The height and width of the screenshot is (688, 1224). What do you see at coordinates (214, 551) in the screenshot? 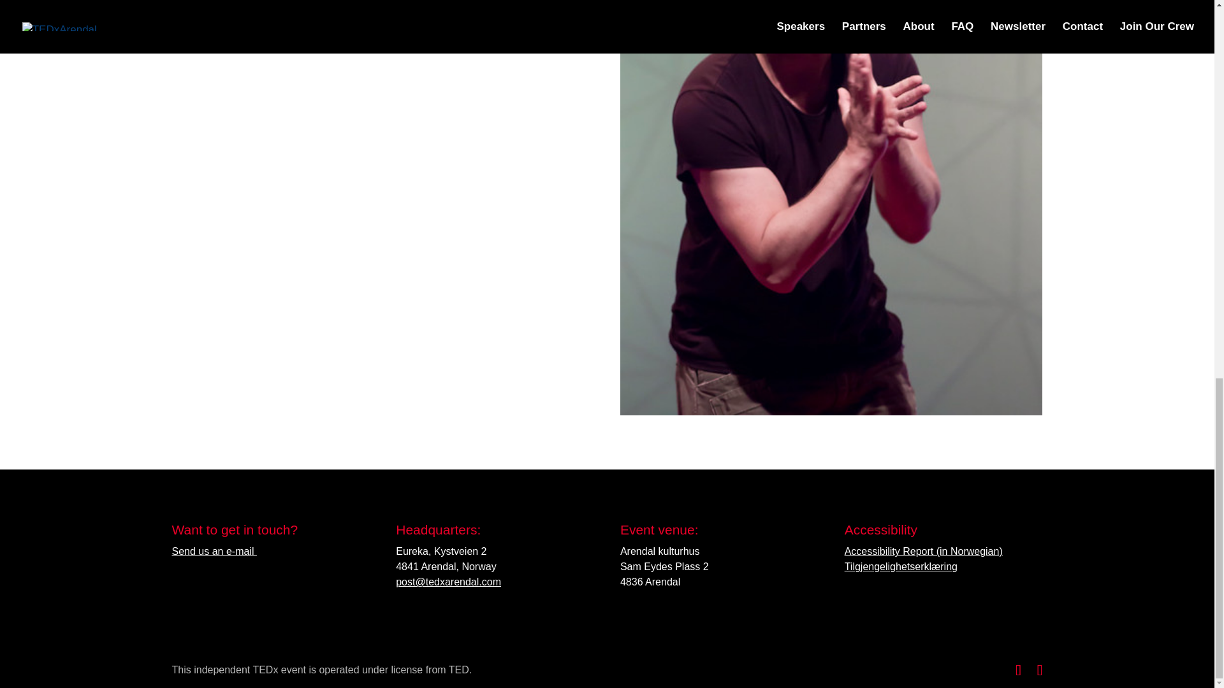
I see `Send us an e-mail ` at bounding box center [214, 551].